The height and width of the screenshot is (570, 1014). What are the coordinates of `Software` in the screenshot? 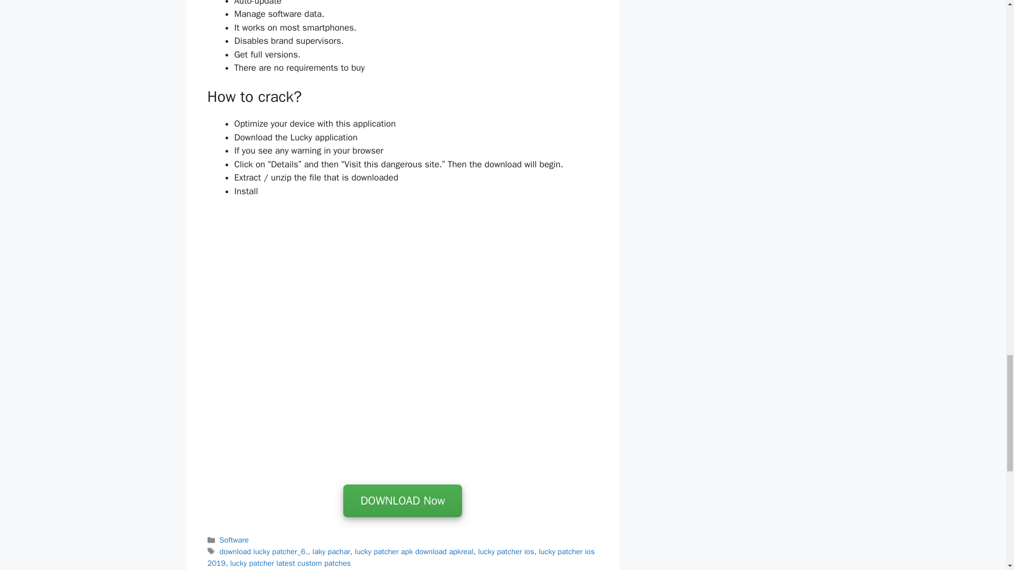 It's located at (234, 540).